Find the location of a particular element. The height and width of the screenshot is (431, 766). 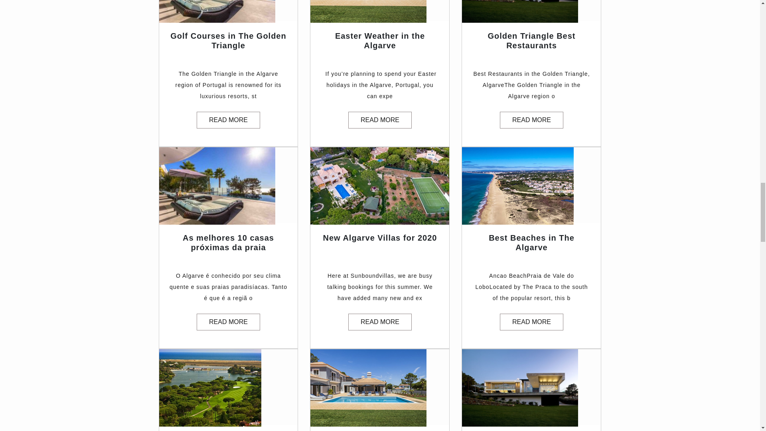

READ MORE is located at coordinates (228, 322).